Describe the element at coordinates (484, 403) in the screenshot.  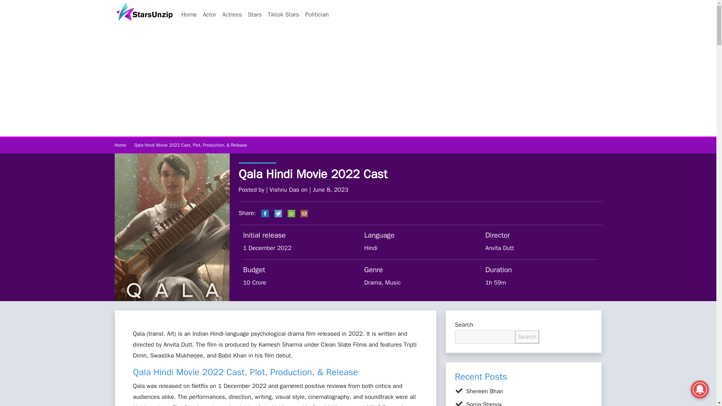
I see `Sonia Shenoy` at that location.